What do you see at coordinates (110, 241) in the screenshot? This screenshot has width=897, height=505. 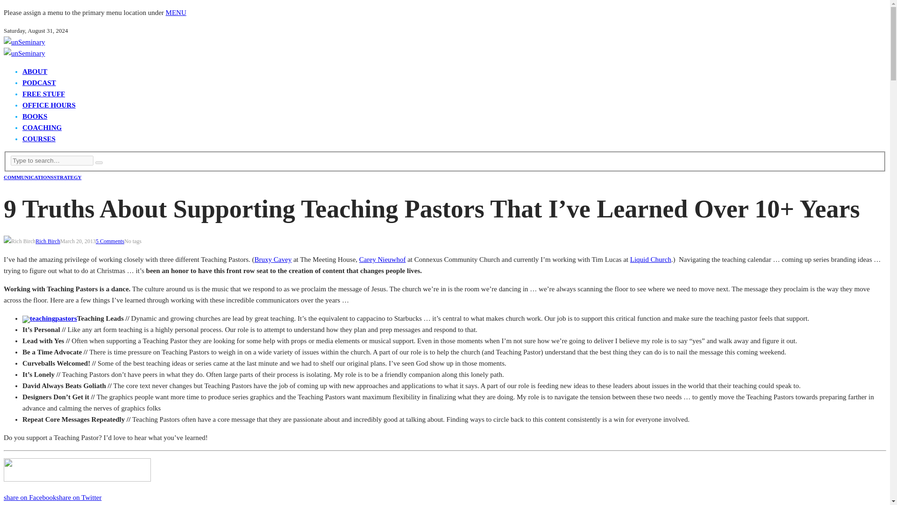 I see `5 Comments` at bounding box center [110, 241].